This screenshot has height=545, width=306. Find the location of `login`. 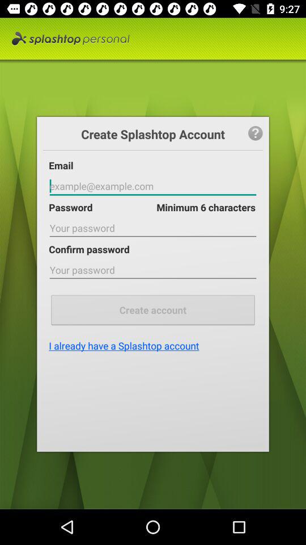

login is located at coordinates (153, 186).